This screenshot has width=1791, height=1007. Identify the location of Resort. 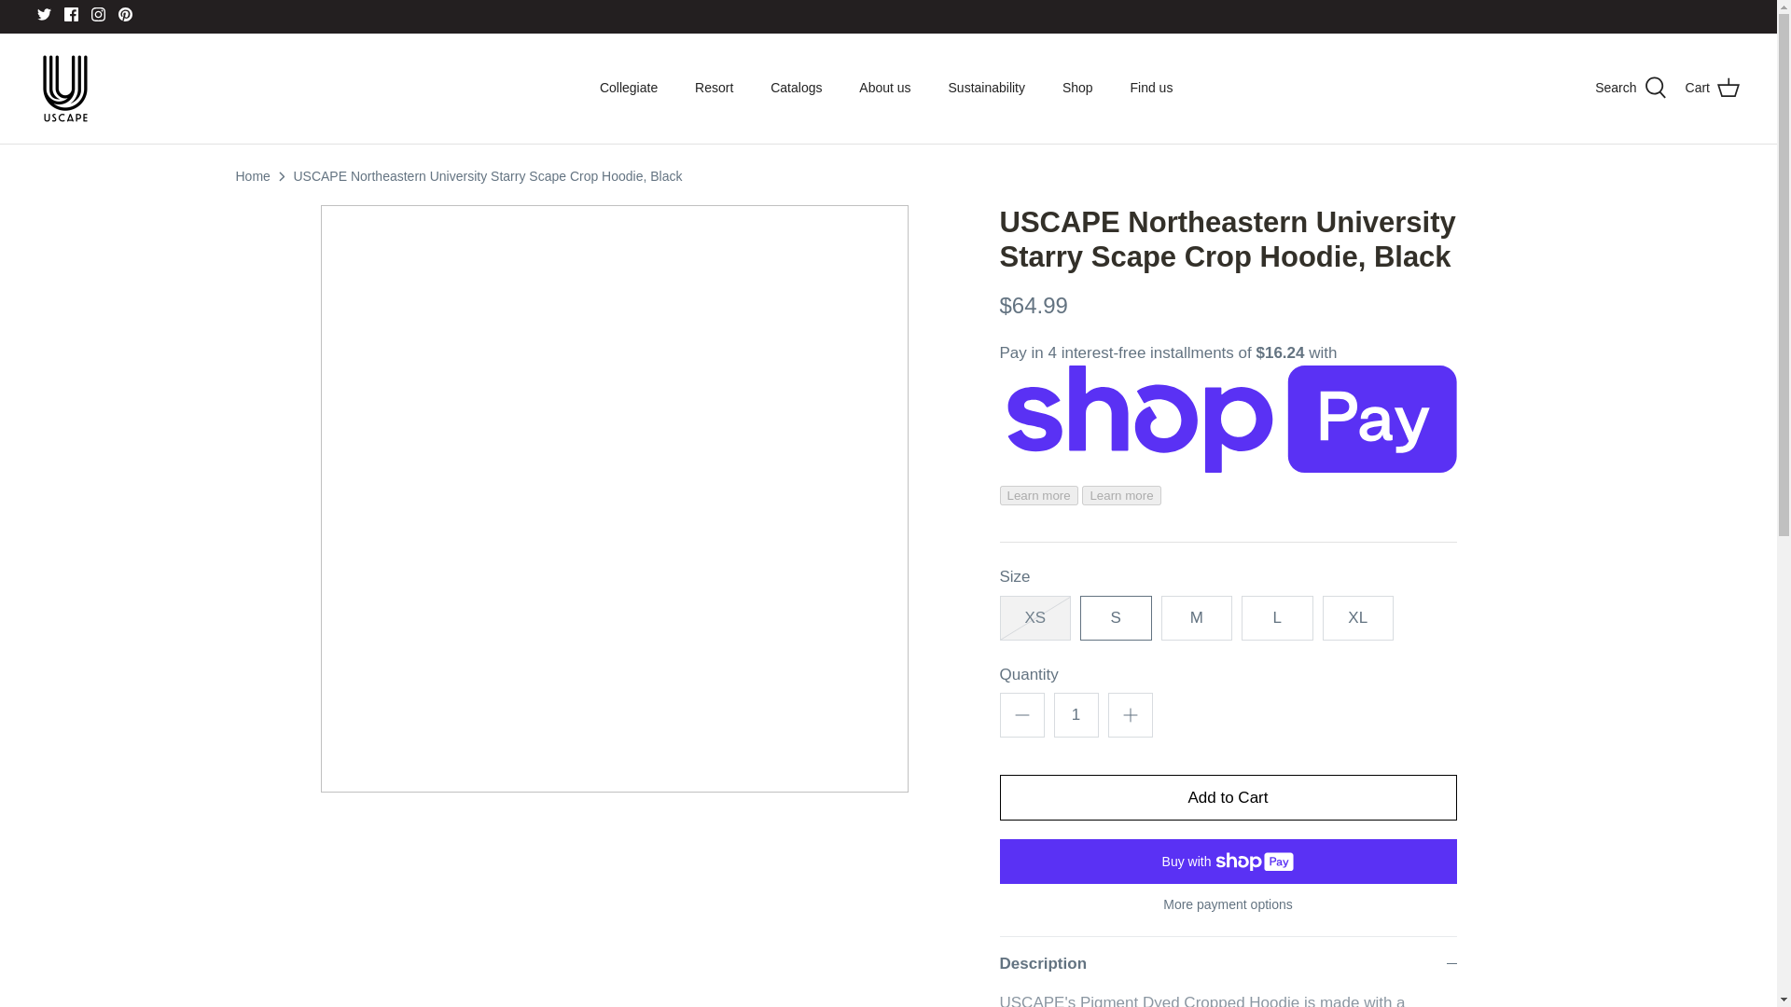
(715, 88).